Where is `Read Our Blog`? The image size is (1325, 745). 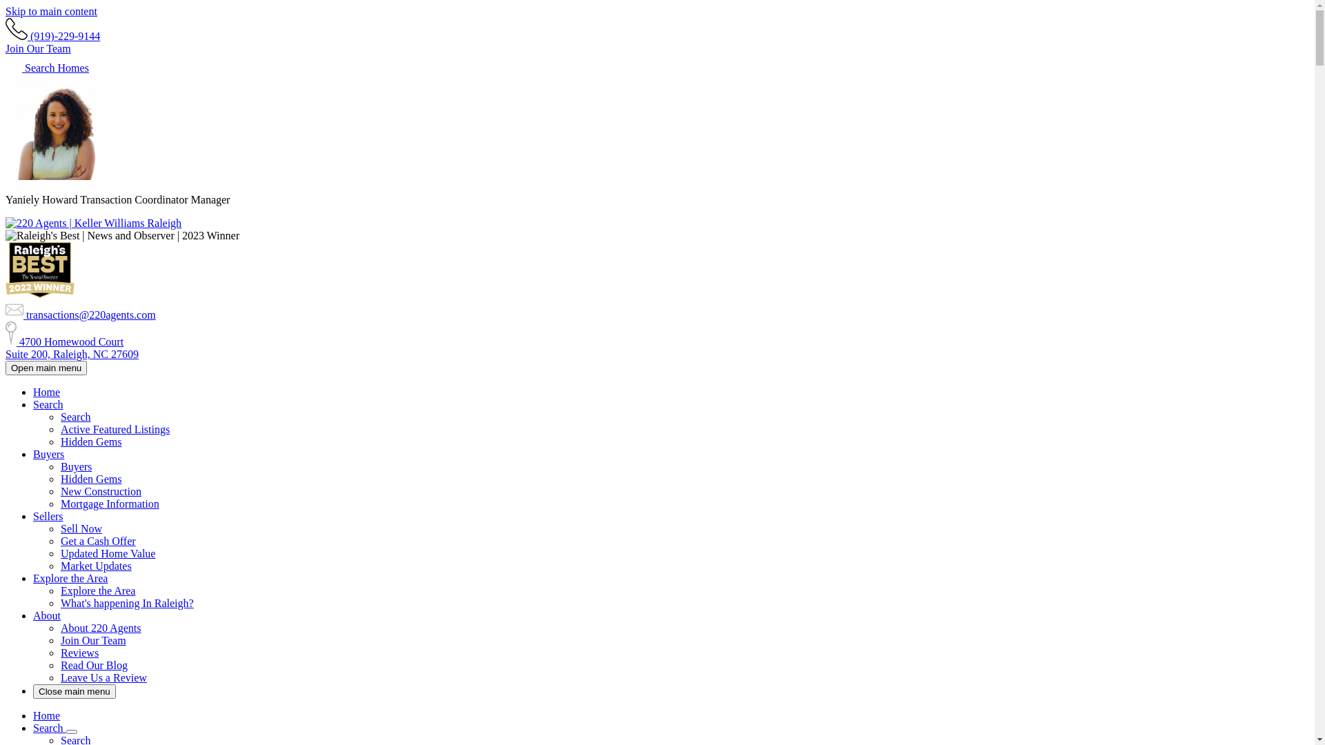
Read Our Blog is located at coordinates (94, 665).